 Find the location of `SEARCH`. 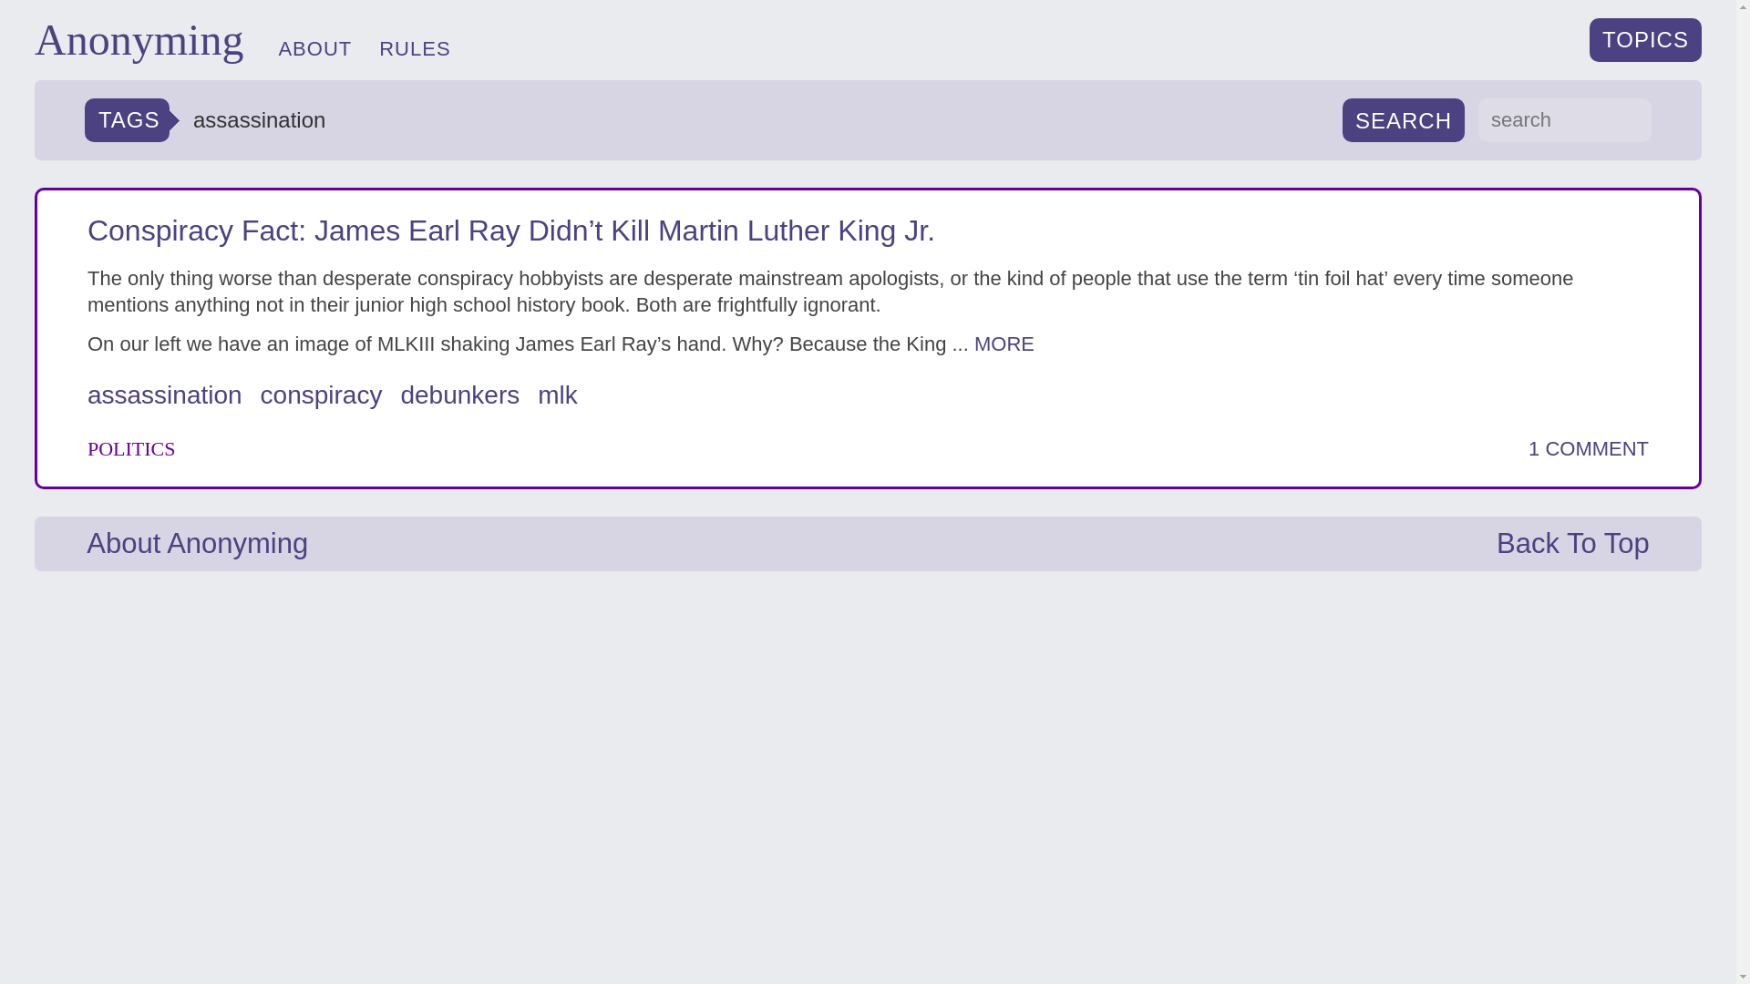

SEARCH is located at coordinates (1404, 120).